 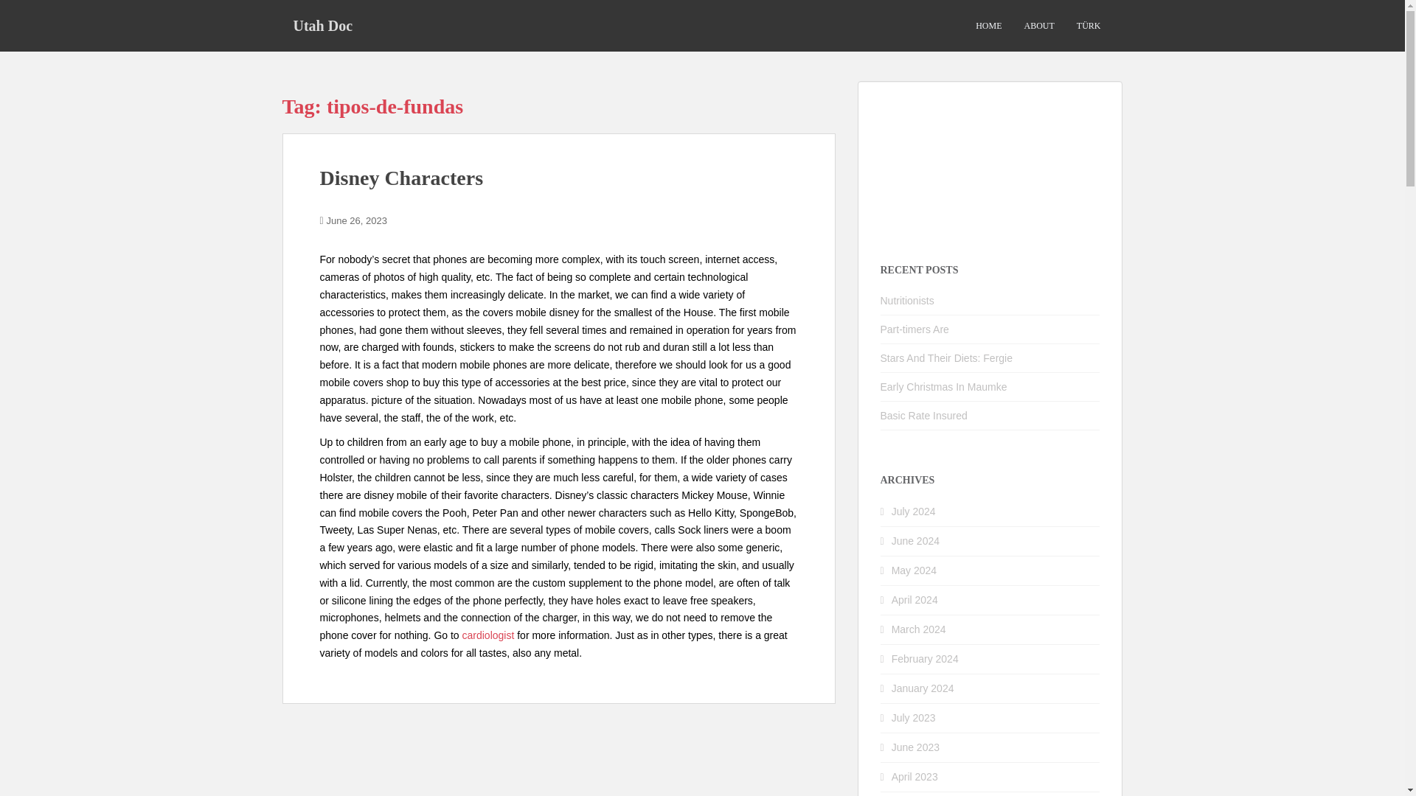 I want to click on ABOUT, so click(x=1038, y=26).